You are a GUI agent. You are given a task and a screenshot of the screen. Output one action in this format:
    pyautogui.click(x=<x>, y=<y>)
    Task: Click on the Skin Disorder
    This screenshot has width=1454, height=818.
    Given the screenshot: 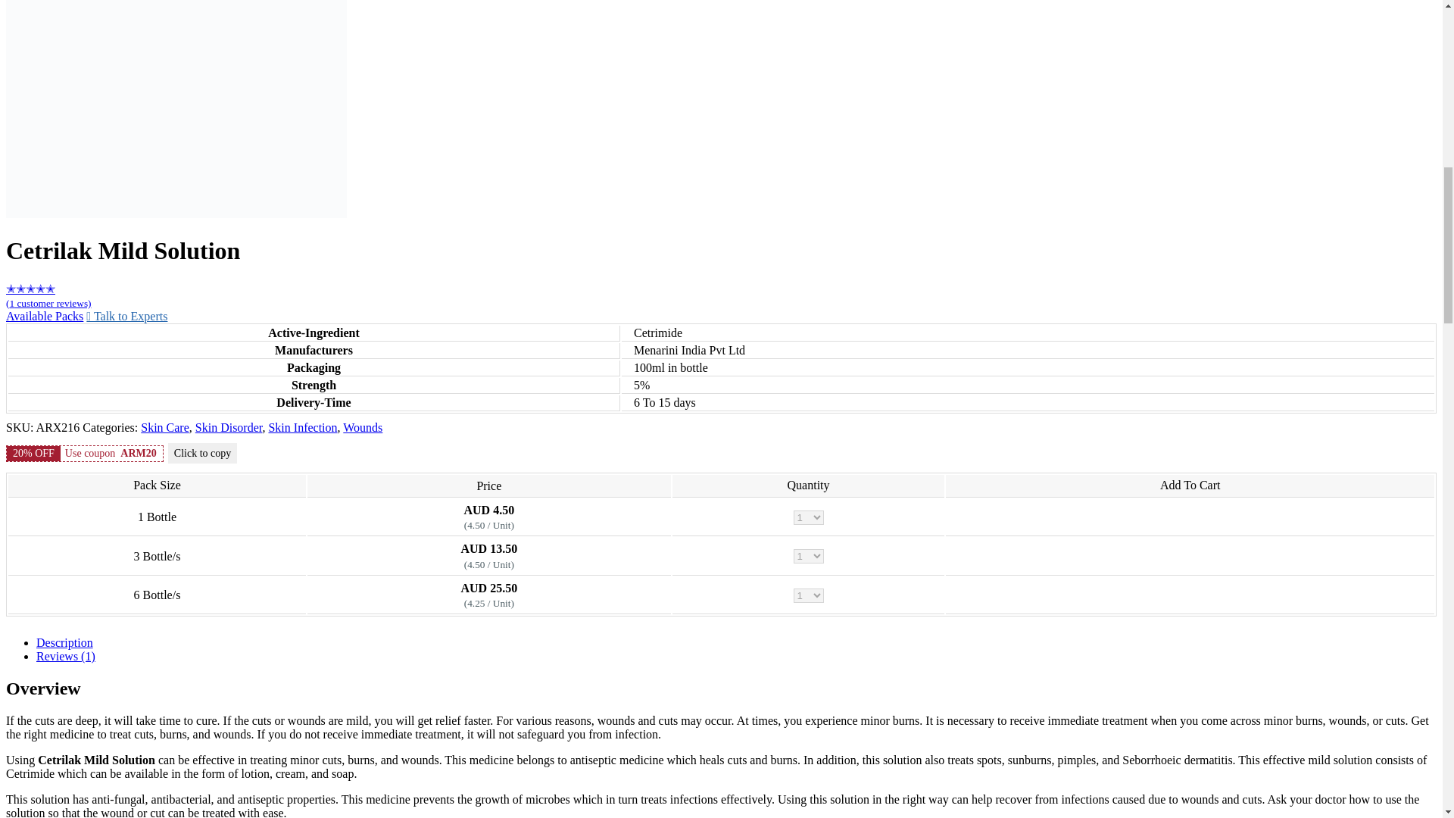 What is the action you would take?
    pyautogui.click(x=229, y=427)
    